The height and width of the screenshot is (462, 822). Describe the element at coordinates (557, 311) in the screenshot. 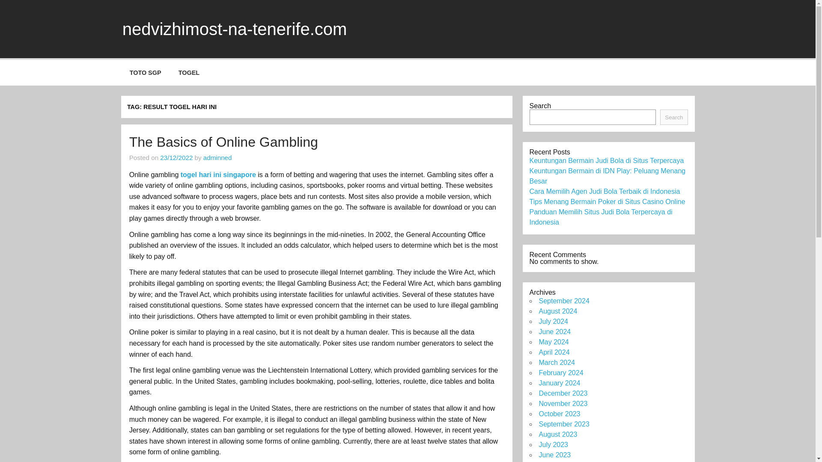

I see `August 2024` at that location.